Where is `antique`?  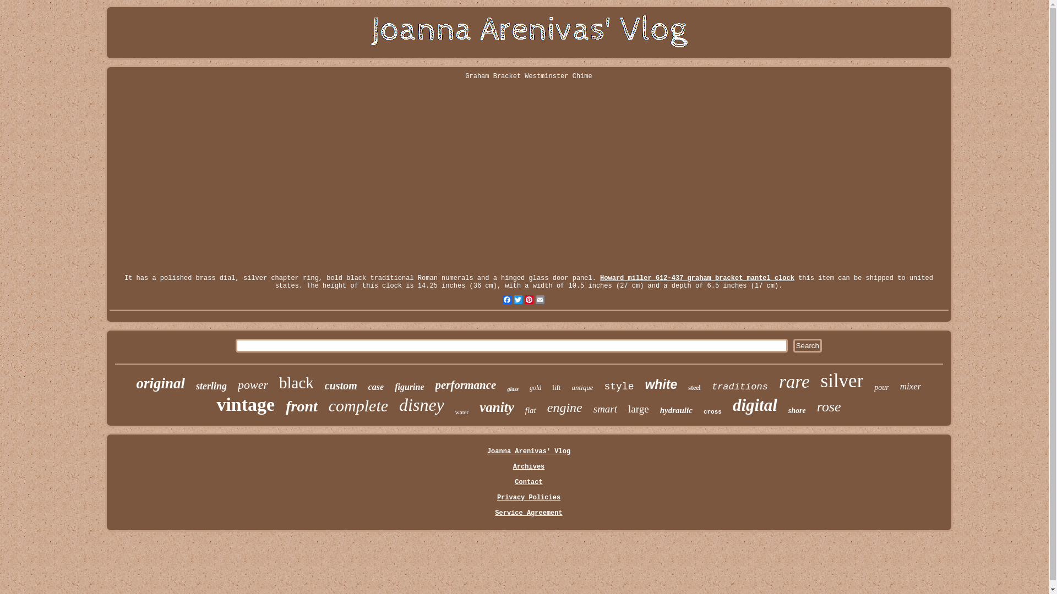 antique is located at coordinates (582, 388).